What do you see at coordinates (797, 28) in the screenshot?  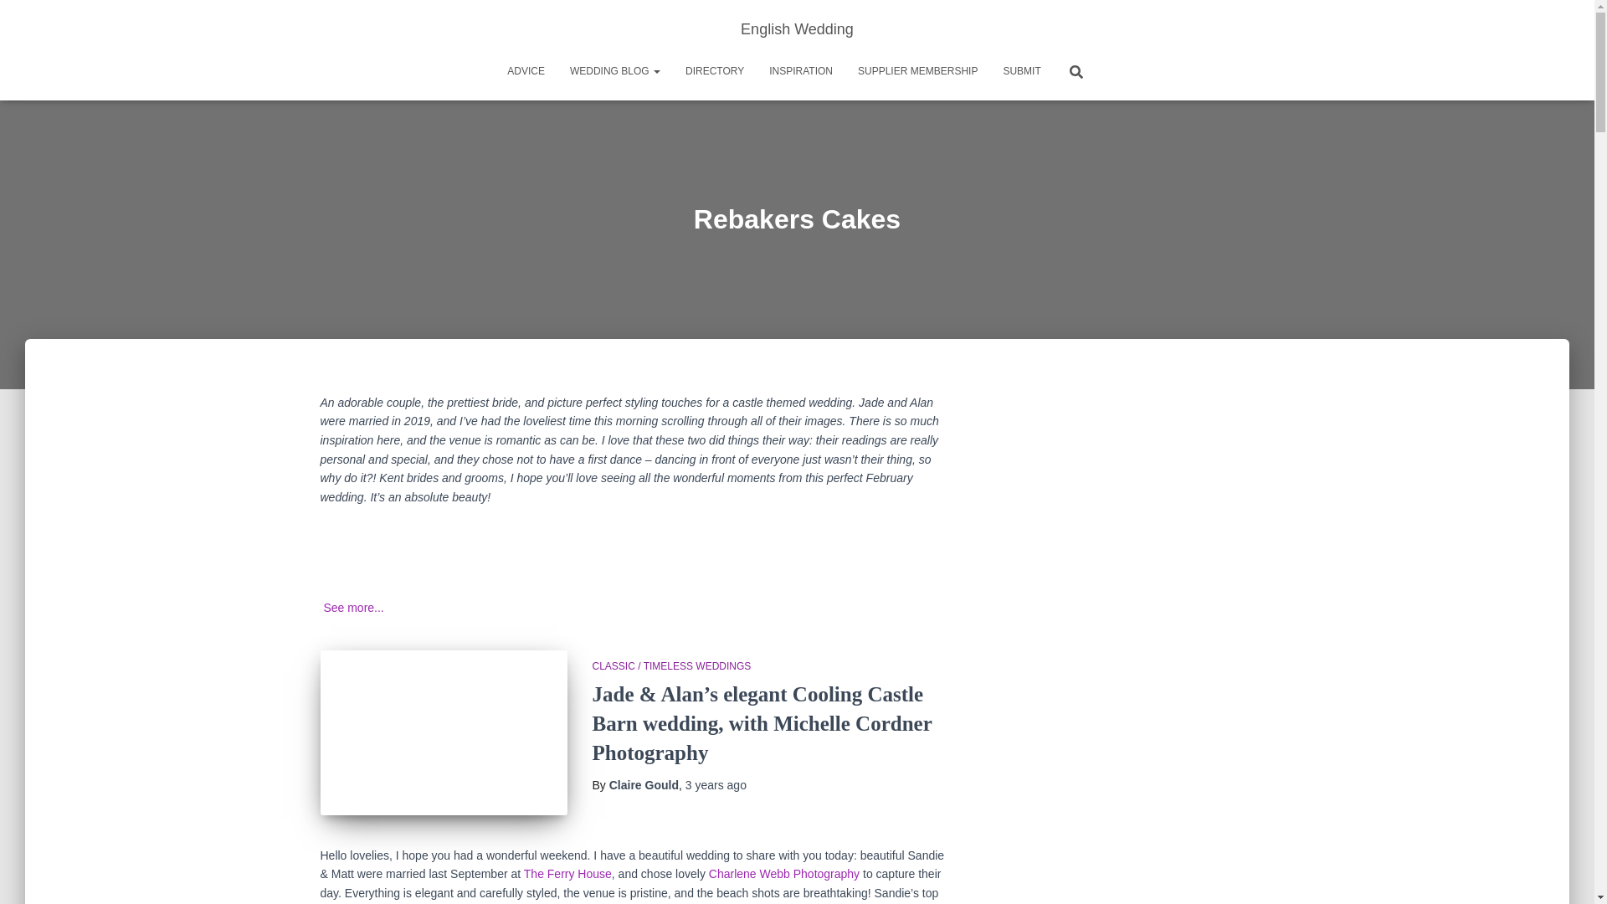 I see `English Wedding` at bounding box center [797, 28].